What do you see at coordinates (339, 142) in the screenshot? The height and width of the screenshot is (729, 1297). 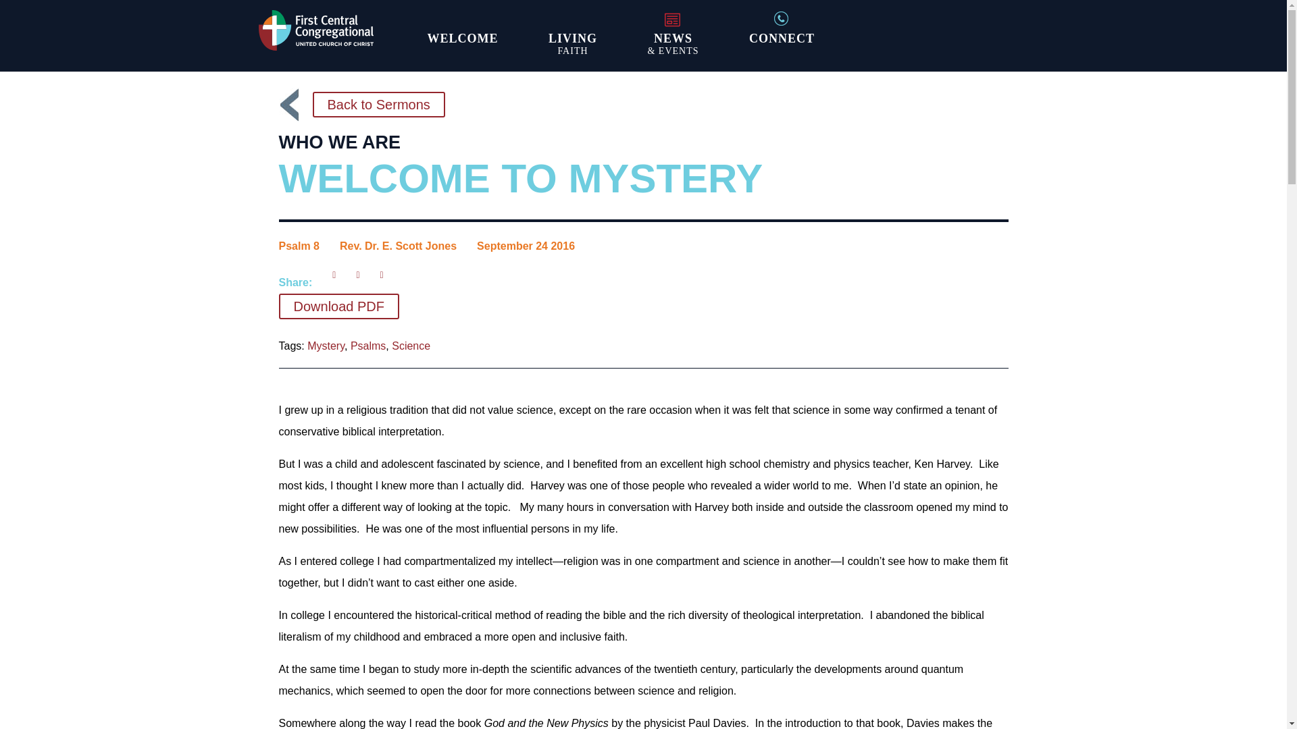 I see `WHO WE ARE` at bounding box center [339, 142].